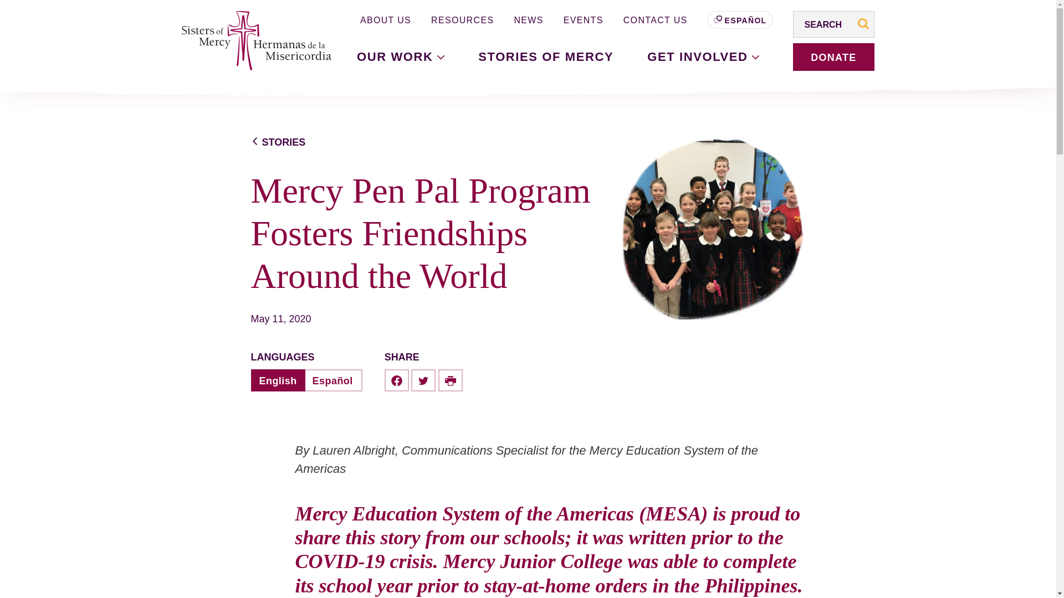 This screenshot has height=598, width=1064. What do you see at coordinates (703, 56) in the screenshot?
I see `GET INVOLVED` at bounding box center [703, 56].